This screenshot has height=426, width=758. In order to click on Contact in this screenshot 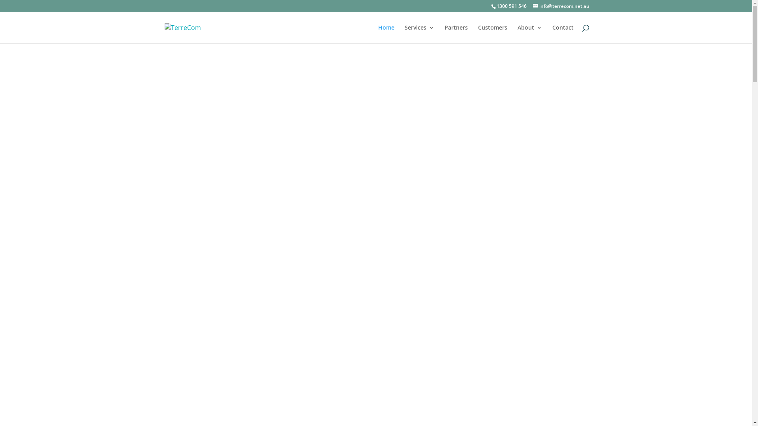, I will do `click(563, 34)`.